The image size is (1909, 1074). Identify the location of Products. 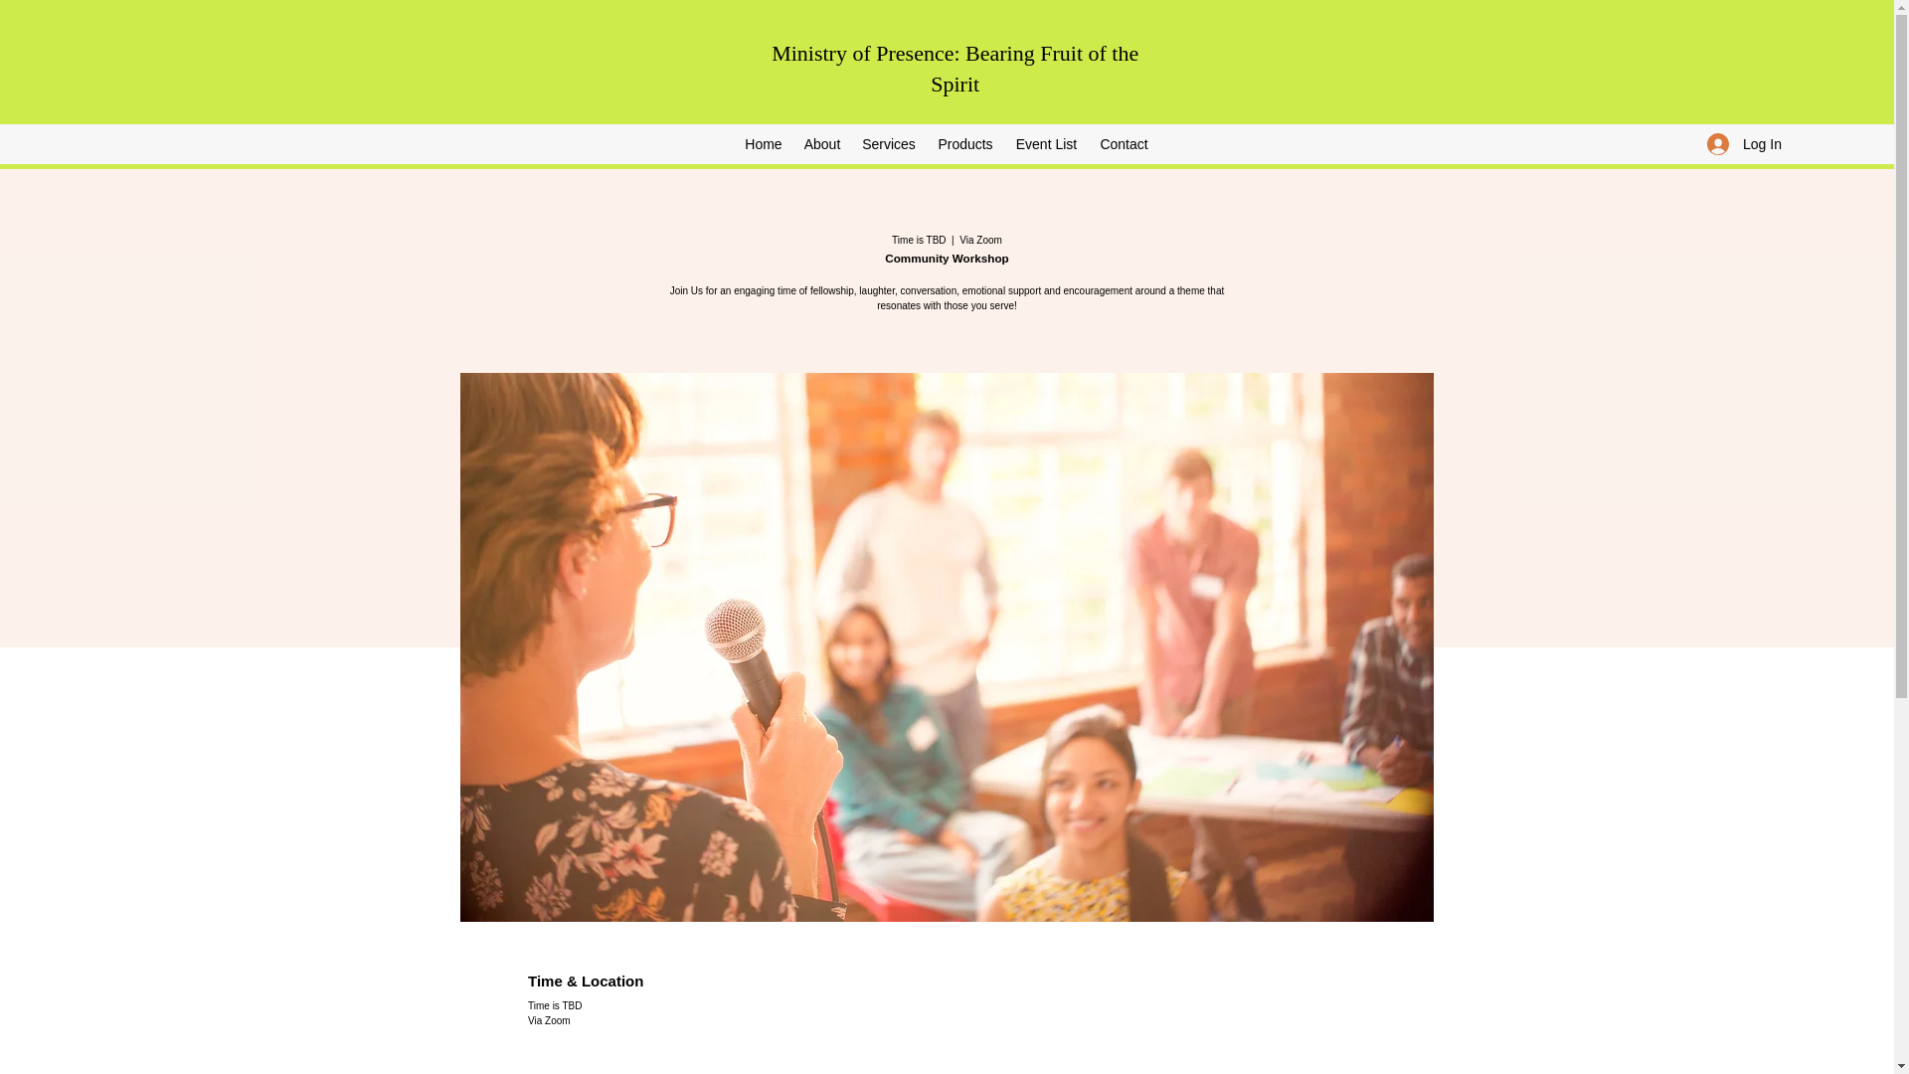
(965, 143).